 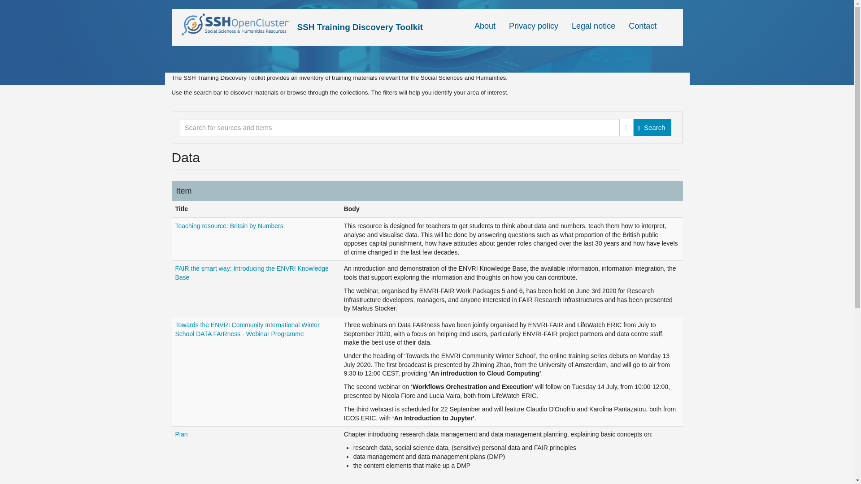 I want to click on Legal notice, so click(x=593, y=27).